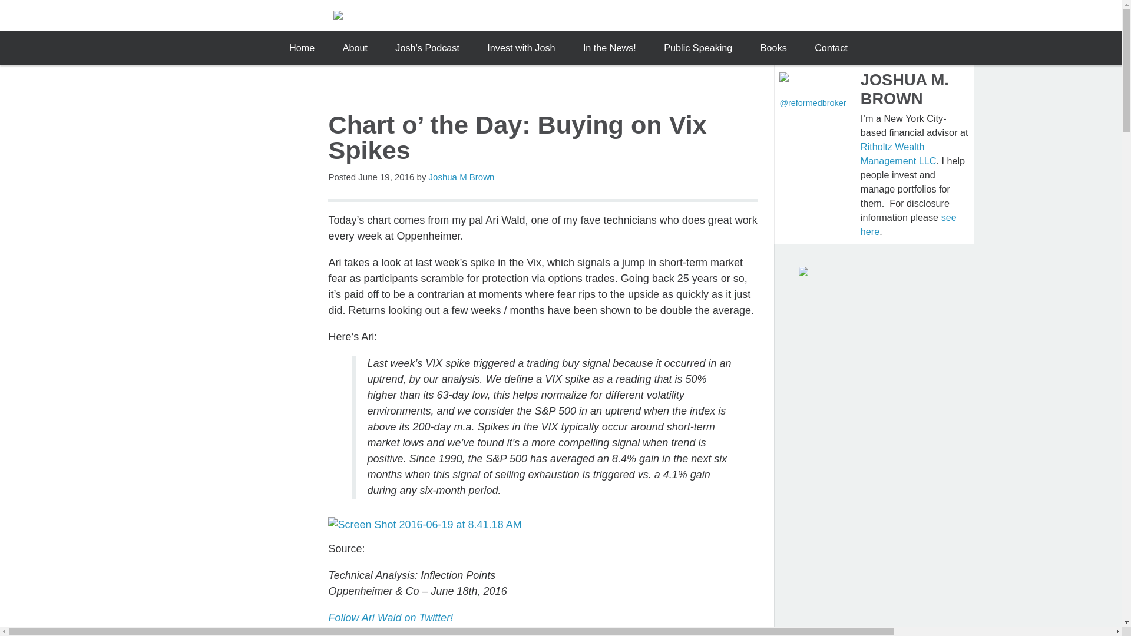 This screenshot has width=1131, height=636. I want to click on Contact, so click(831, 48).